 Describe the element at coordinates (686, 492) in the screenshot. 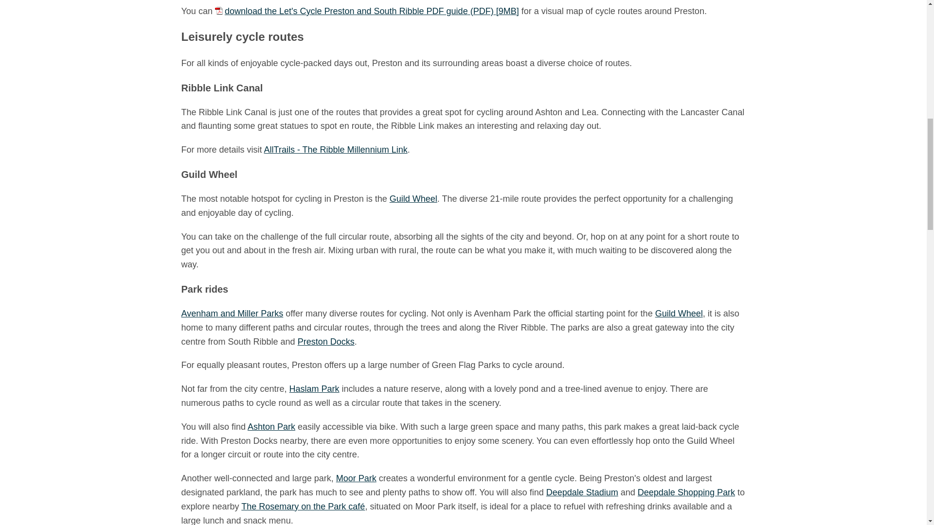

I see `Deepdale Shopping Park` at that location.